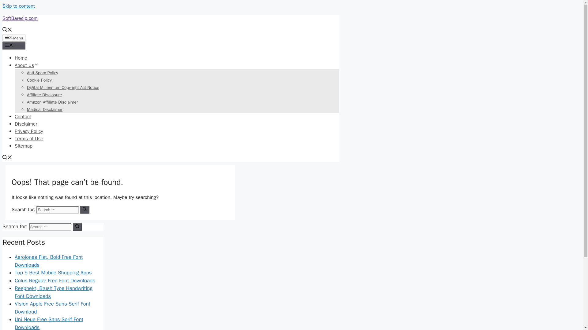 The image size is (588, 330). I want to click on Home, so click(228, 15).